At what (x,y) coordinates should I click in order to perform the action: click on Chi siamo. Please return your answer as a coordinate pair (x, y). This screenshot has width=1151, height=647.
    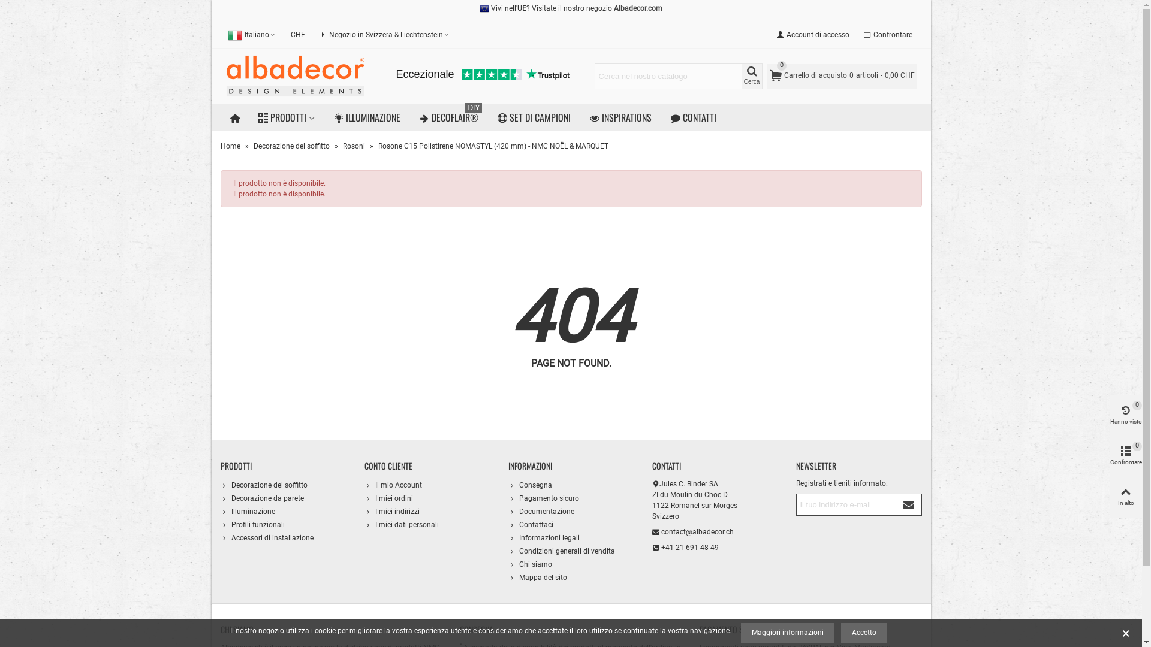
    Looking at the image, I should click on (571, 564).